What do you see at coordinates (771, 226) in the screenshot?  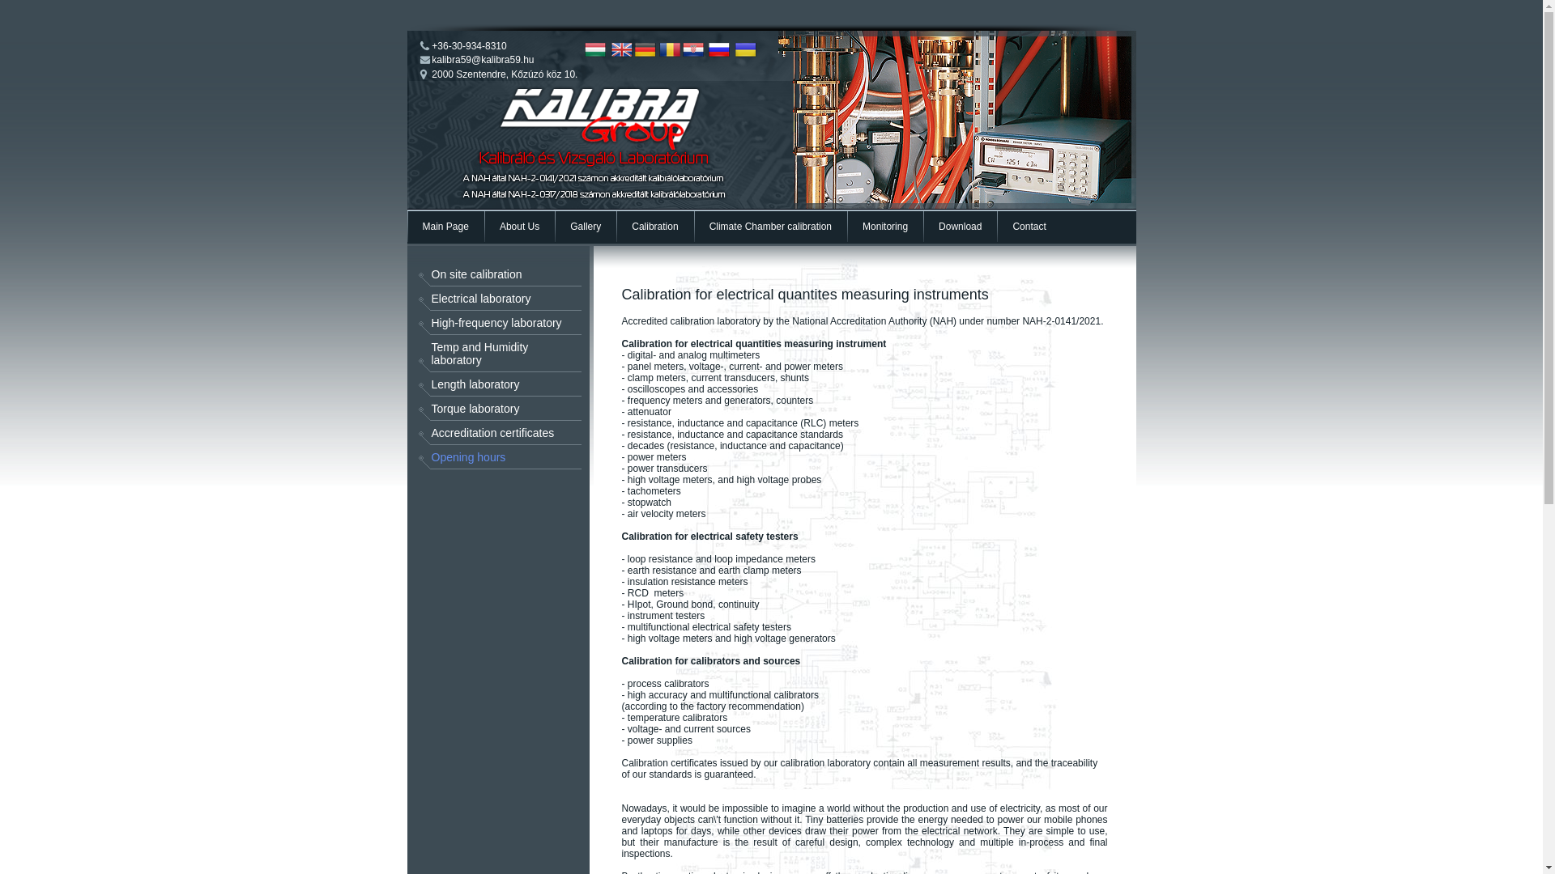 I see `Climate Chamber calibration` at bounding box center [771, 226].